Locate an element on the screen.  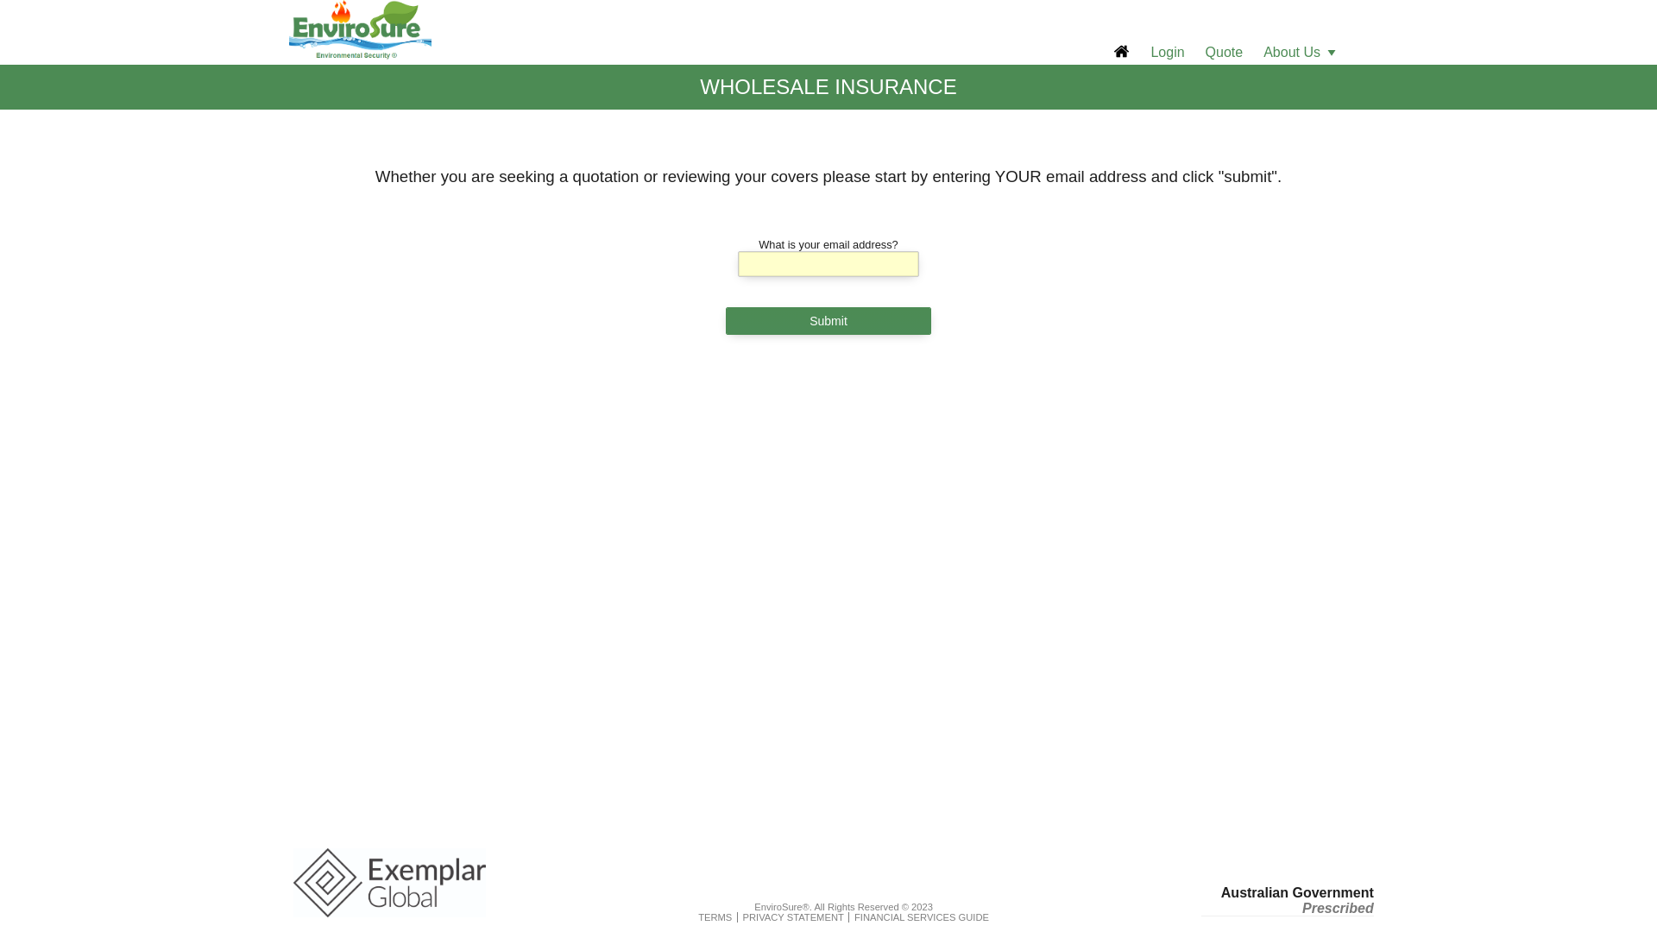
FINANCIAL SERVICES GUIDE is located at coordinates (922, 917).